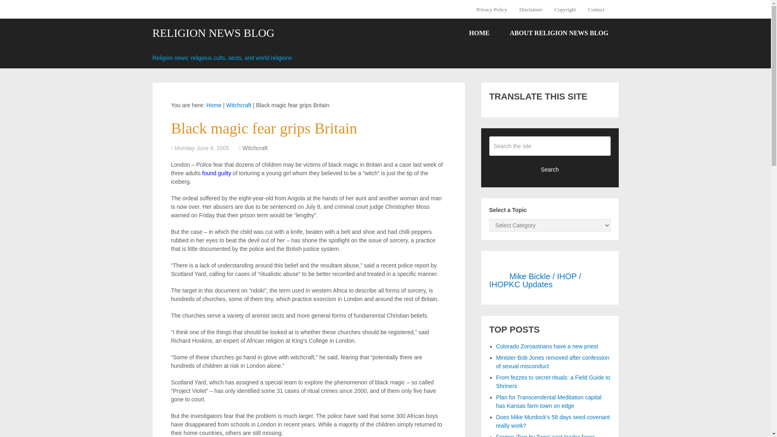  I want to click on View all posts in Witchcraft, so click(255, 148).